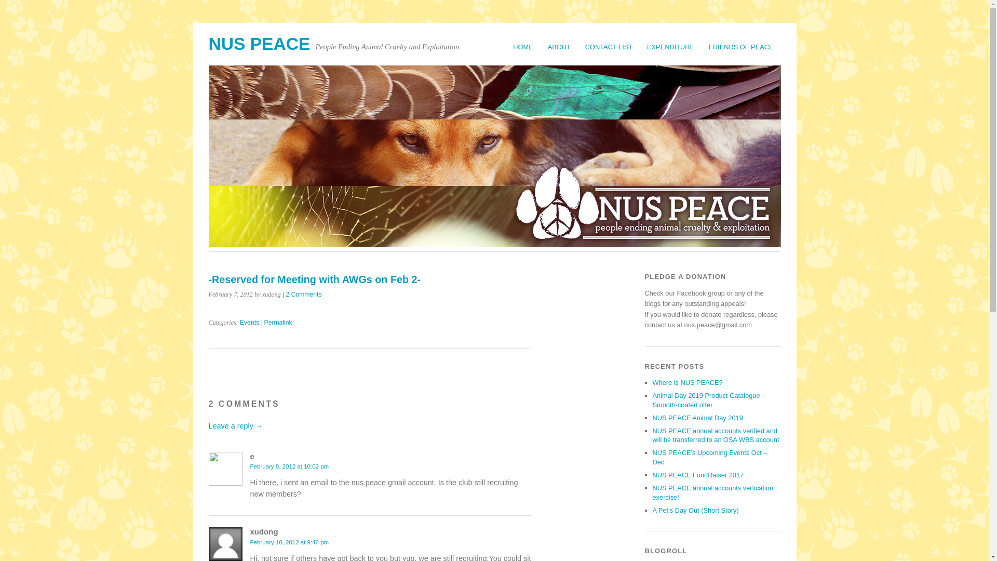 This screenshot has height=561, width=997. What do you see at coordinates (259, 44) in the screenshot?
I see `NUS PEACE` at bounding box center [259, 44].